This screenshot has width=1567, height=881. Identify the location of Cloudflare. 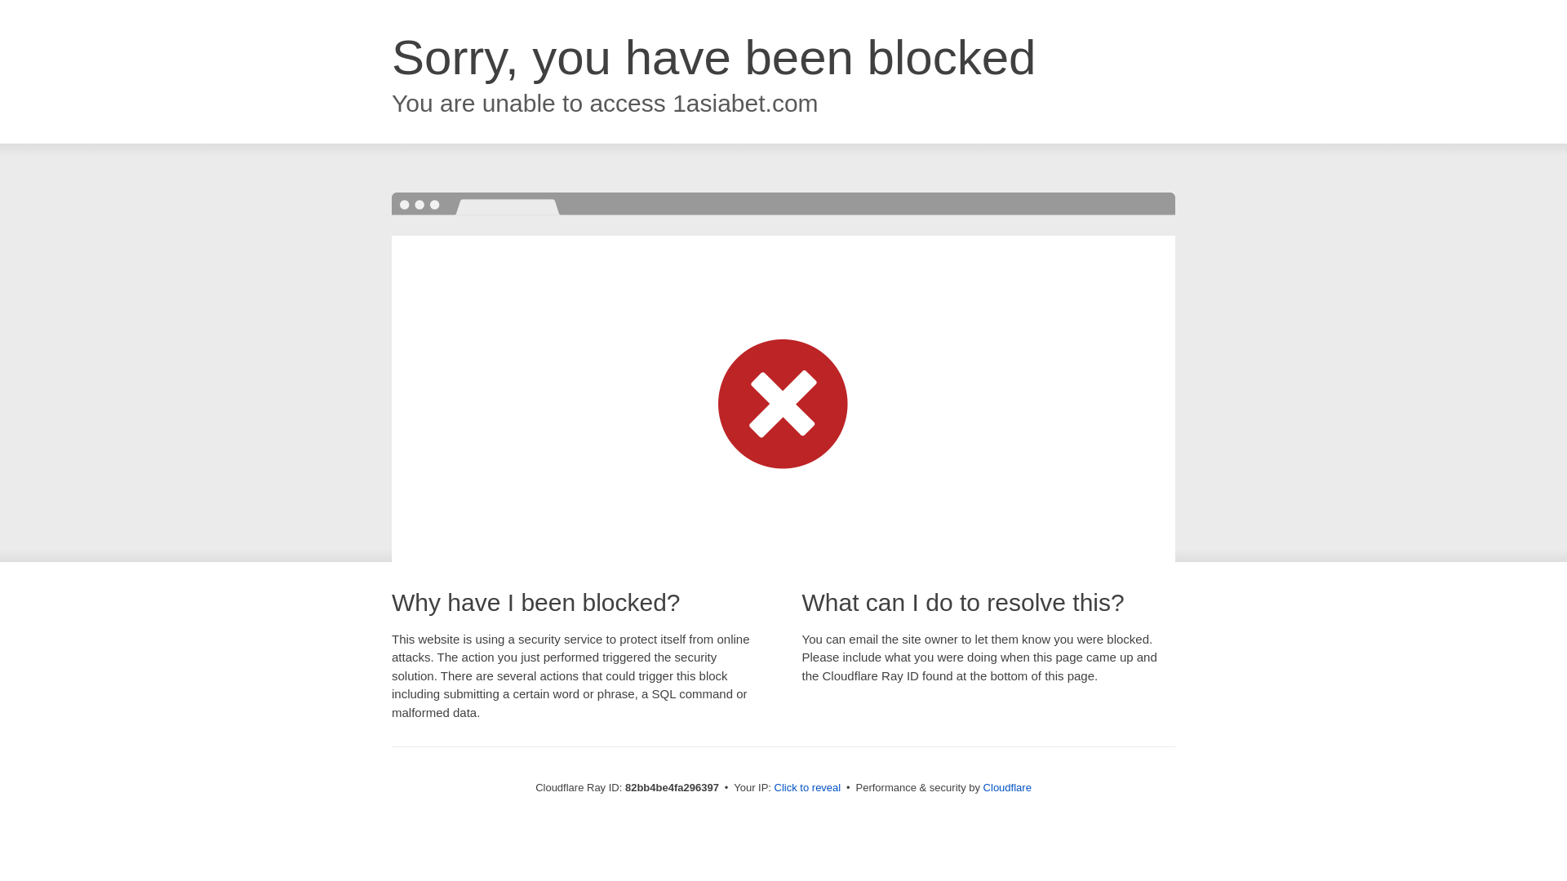
(1007, 788).